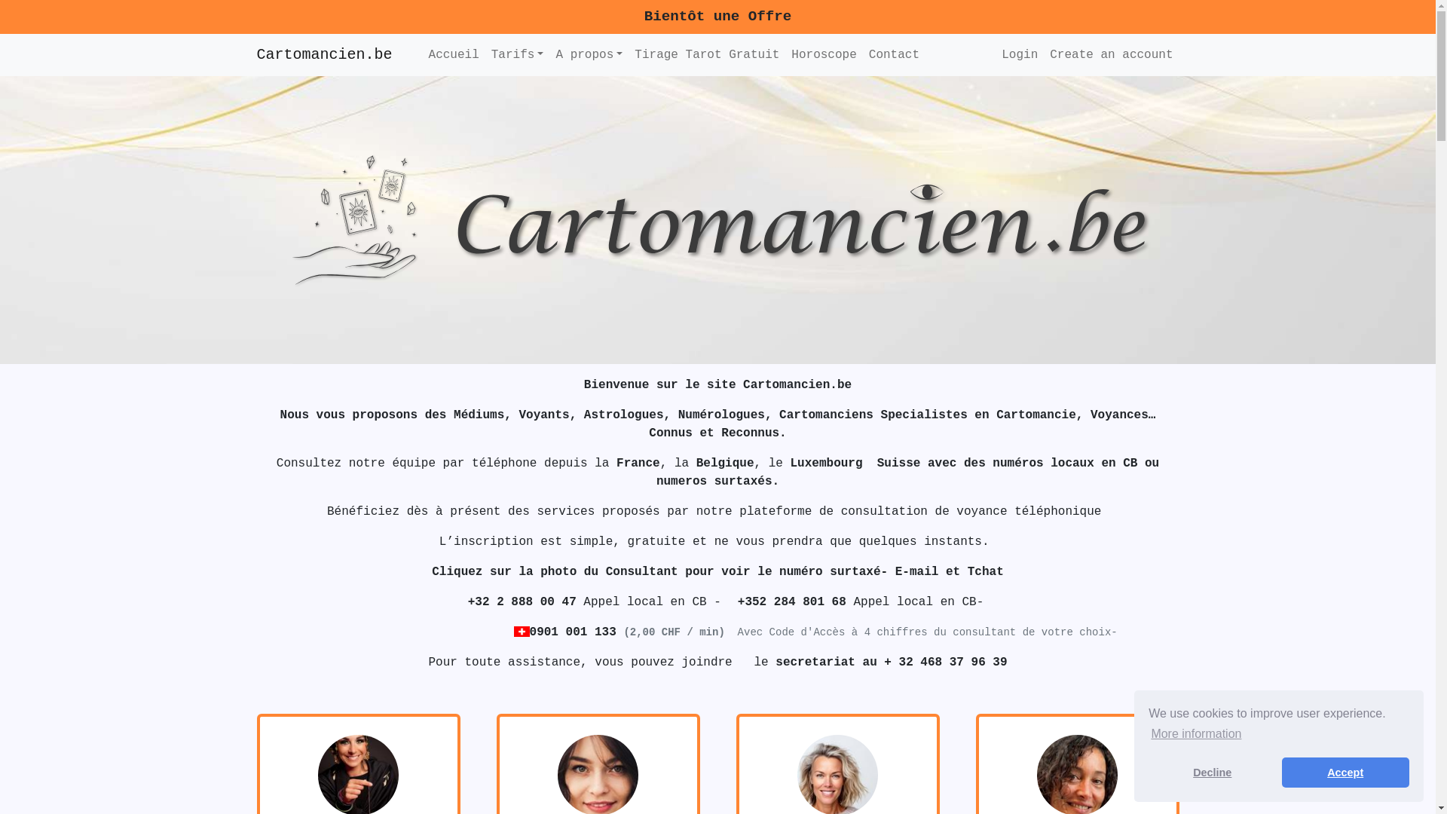 The height and width of the screenshot is (814, 1447). What do you see at coordinates (1196, 734) in the screenshot?
I see `More information` at bounding box center [1196, 734].